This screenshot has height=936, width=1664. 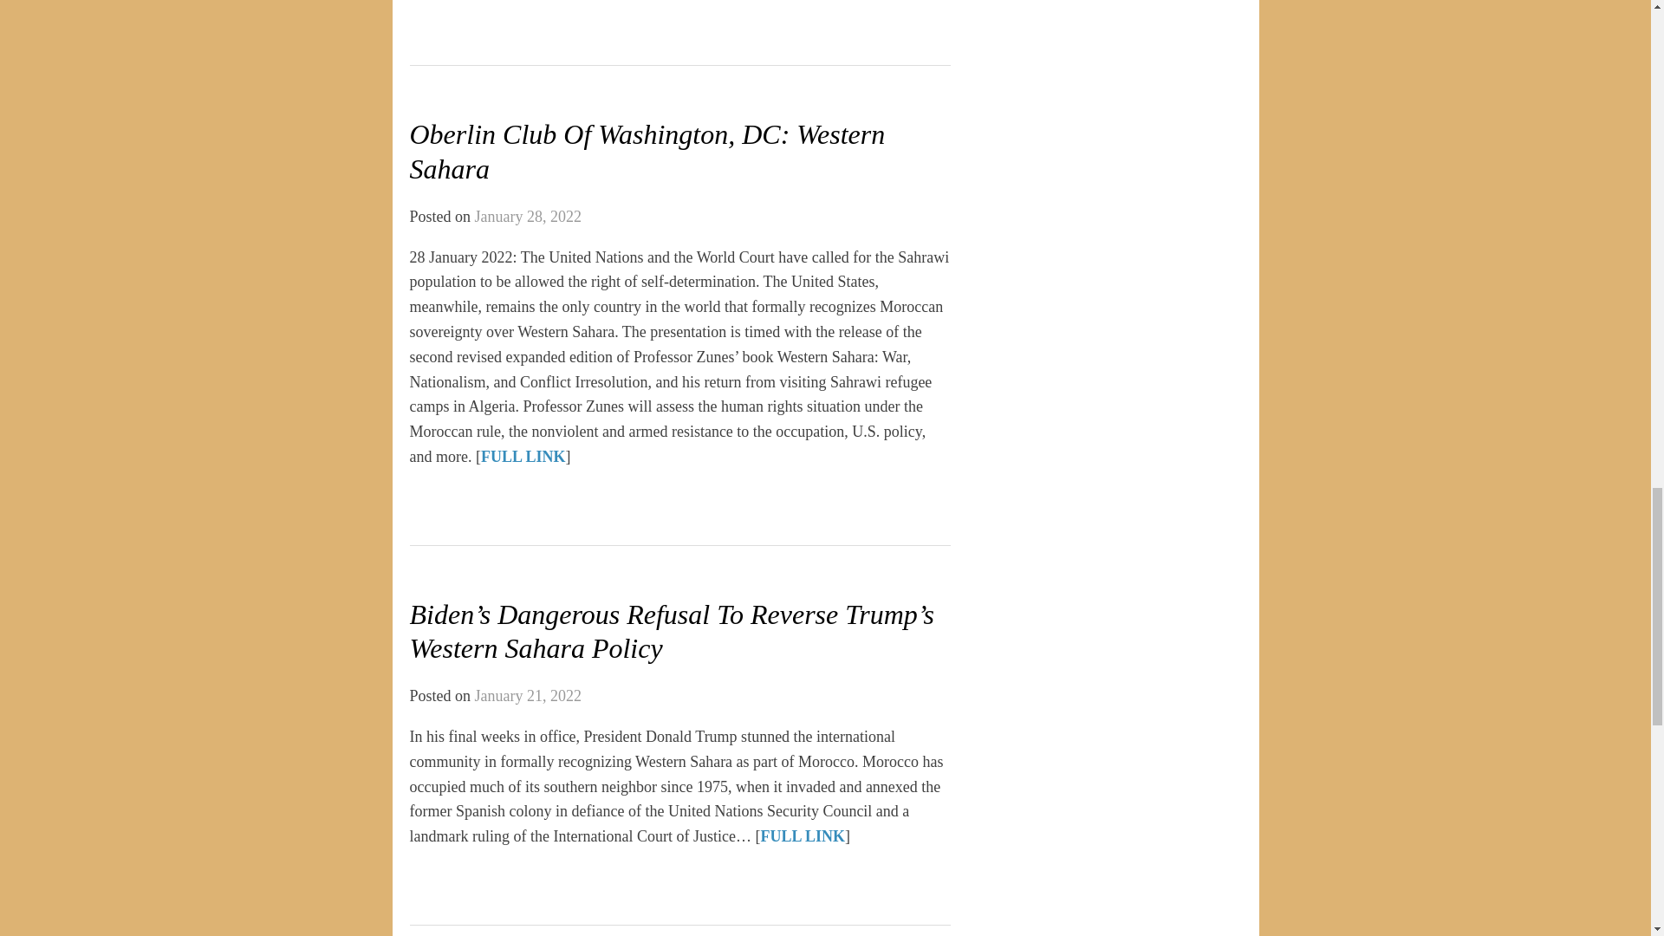 What do you see at coordinates (527, 217) in the screenshot?
I see `January 28, 2022` at bounding box center [527, 217].